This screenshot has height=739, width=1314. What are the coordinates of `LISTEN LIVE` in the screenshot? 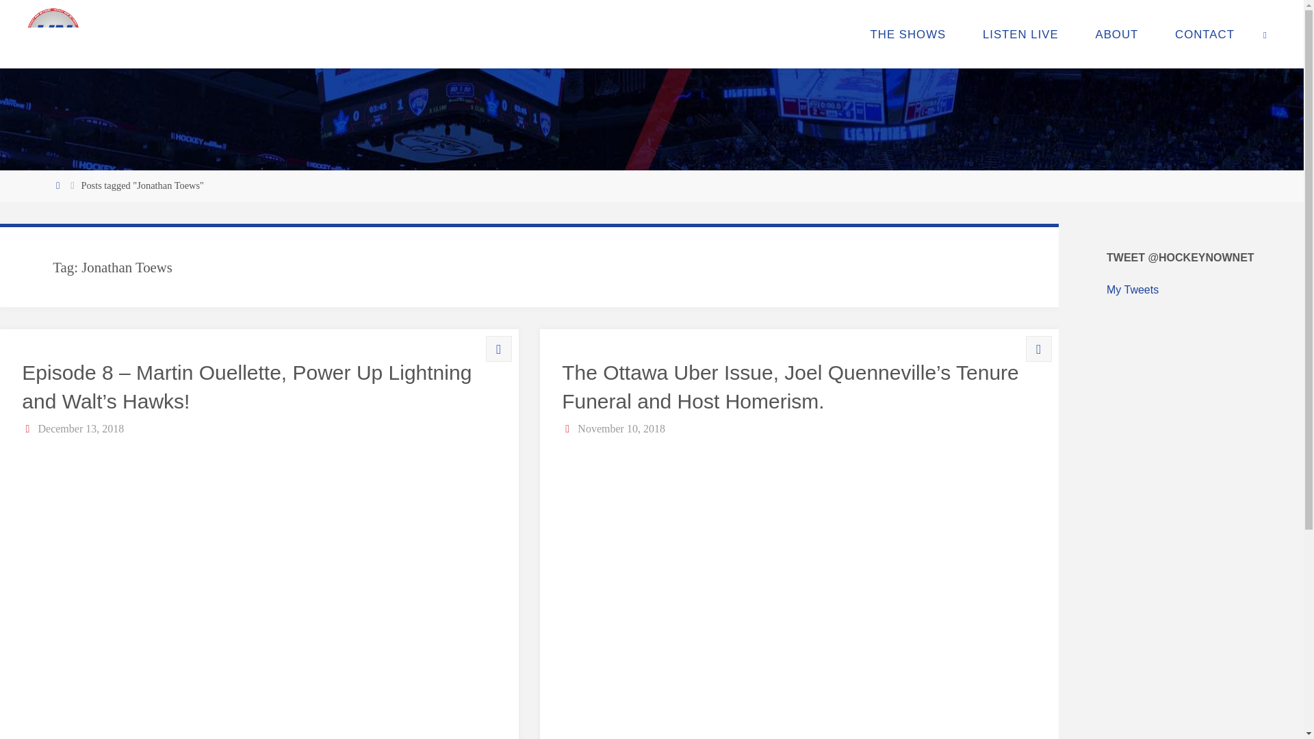 It's located at (1021, 34).